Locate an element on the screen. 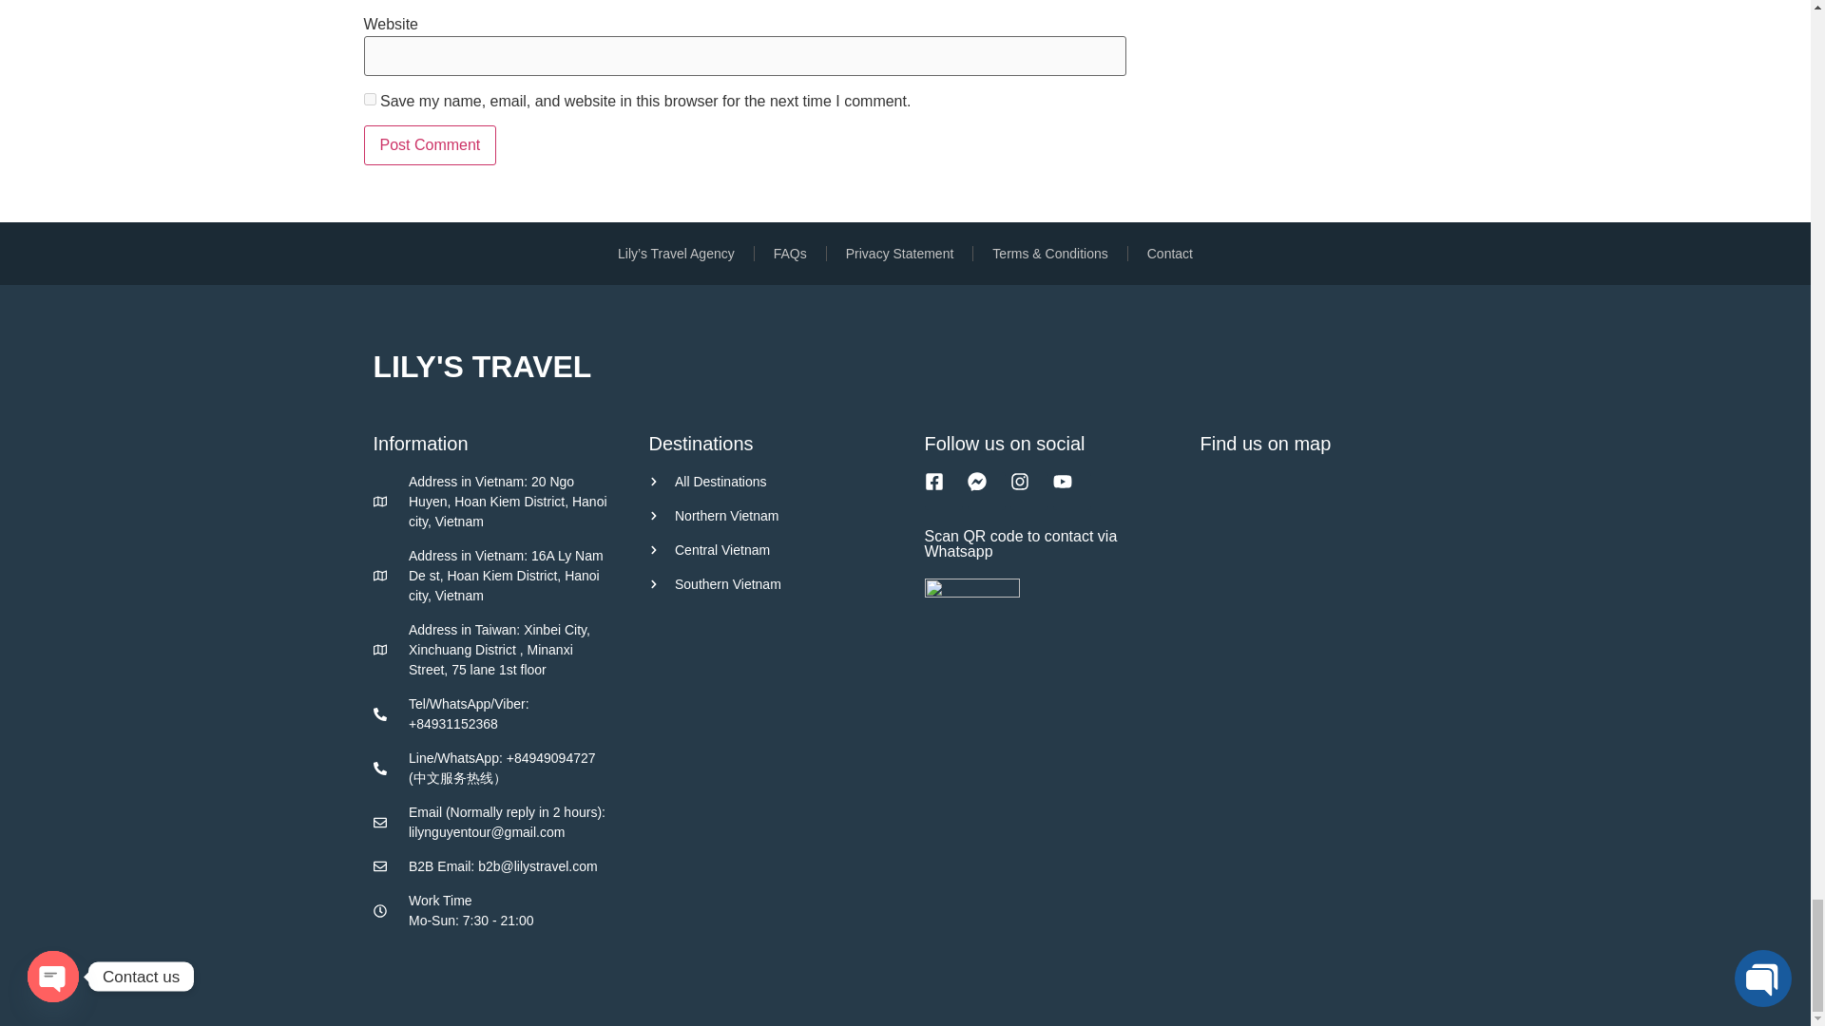  Post Comment is located at coordinates (430, 144).